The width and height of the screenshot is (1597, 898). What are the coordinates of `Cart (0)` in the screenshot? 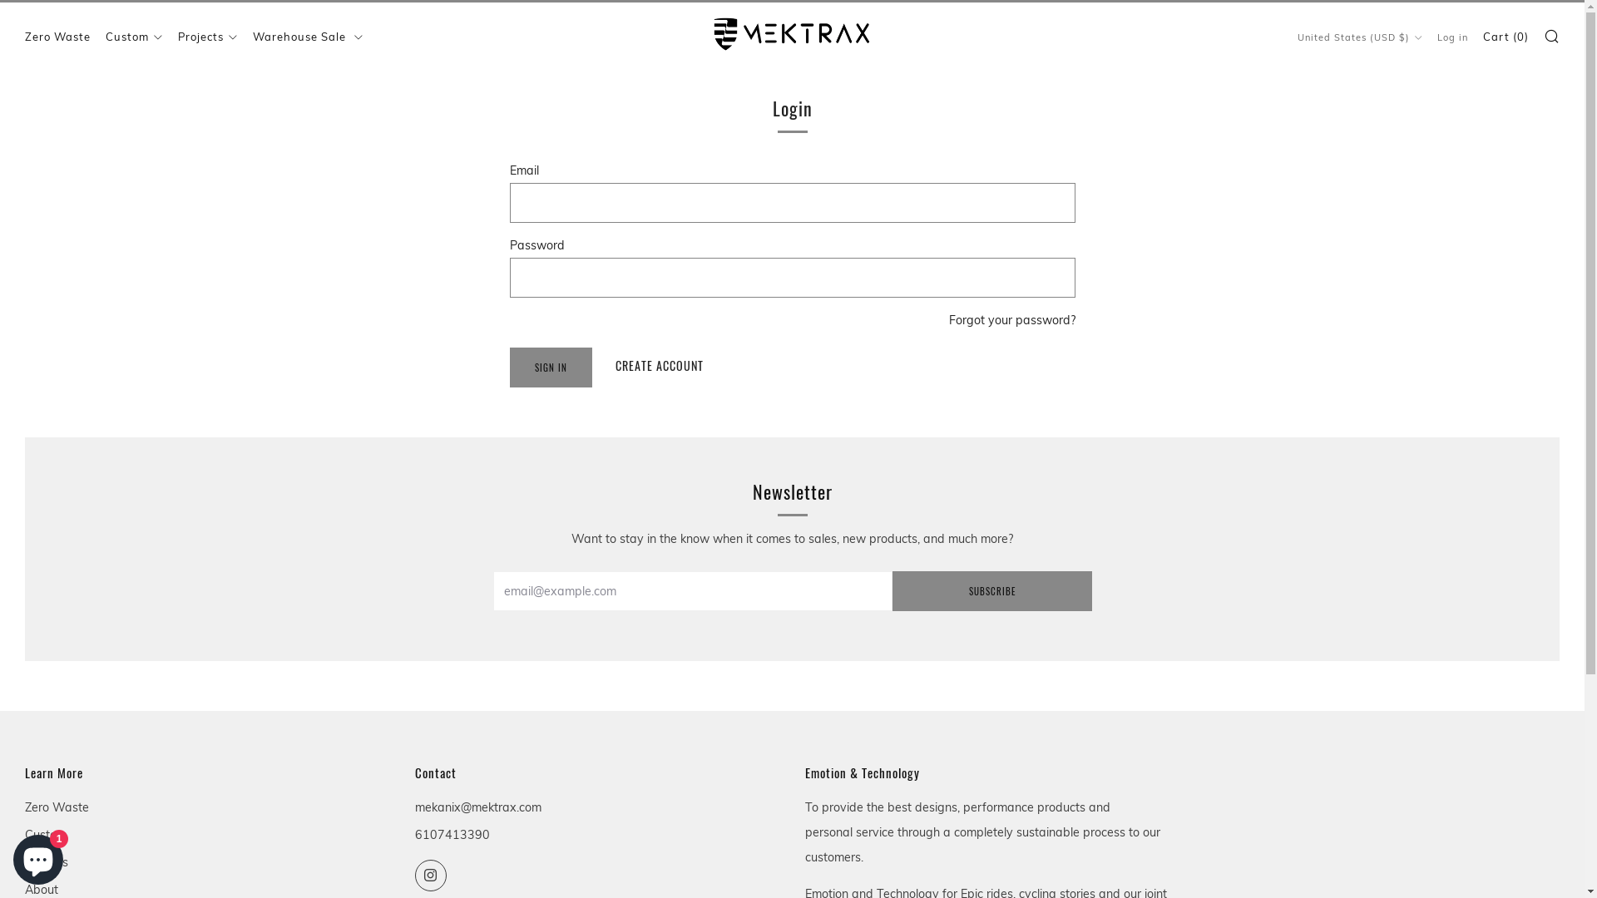 It's located at (1506, 37).